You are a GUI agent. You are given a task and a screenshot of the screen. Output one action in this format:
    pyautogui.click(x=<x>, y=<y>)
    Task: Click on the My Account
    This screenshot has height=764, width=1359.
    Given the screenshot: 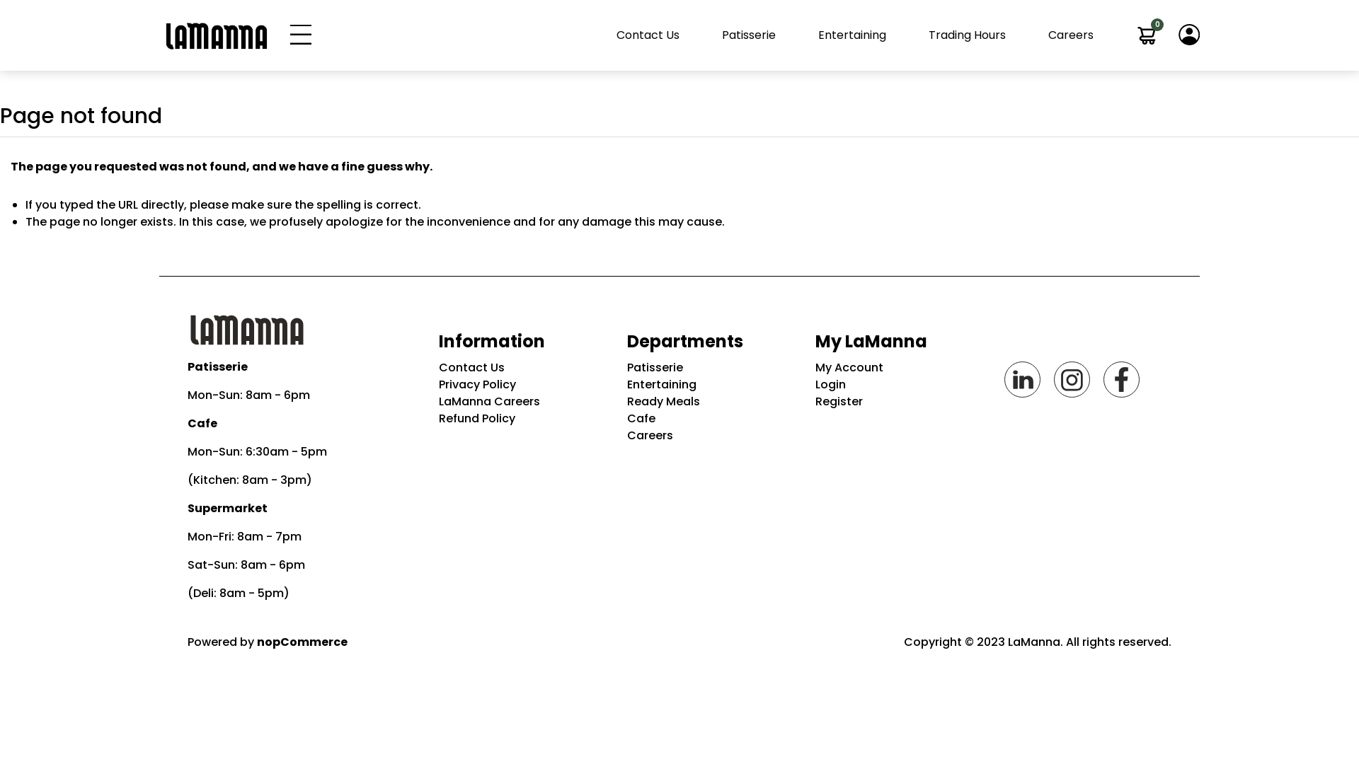 What is the action you would take?
    pyautogui.click(x=899, y=368)
    